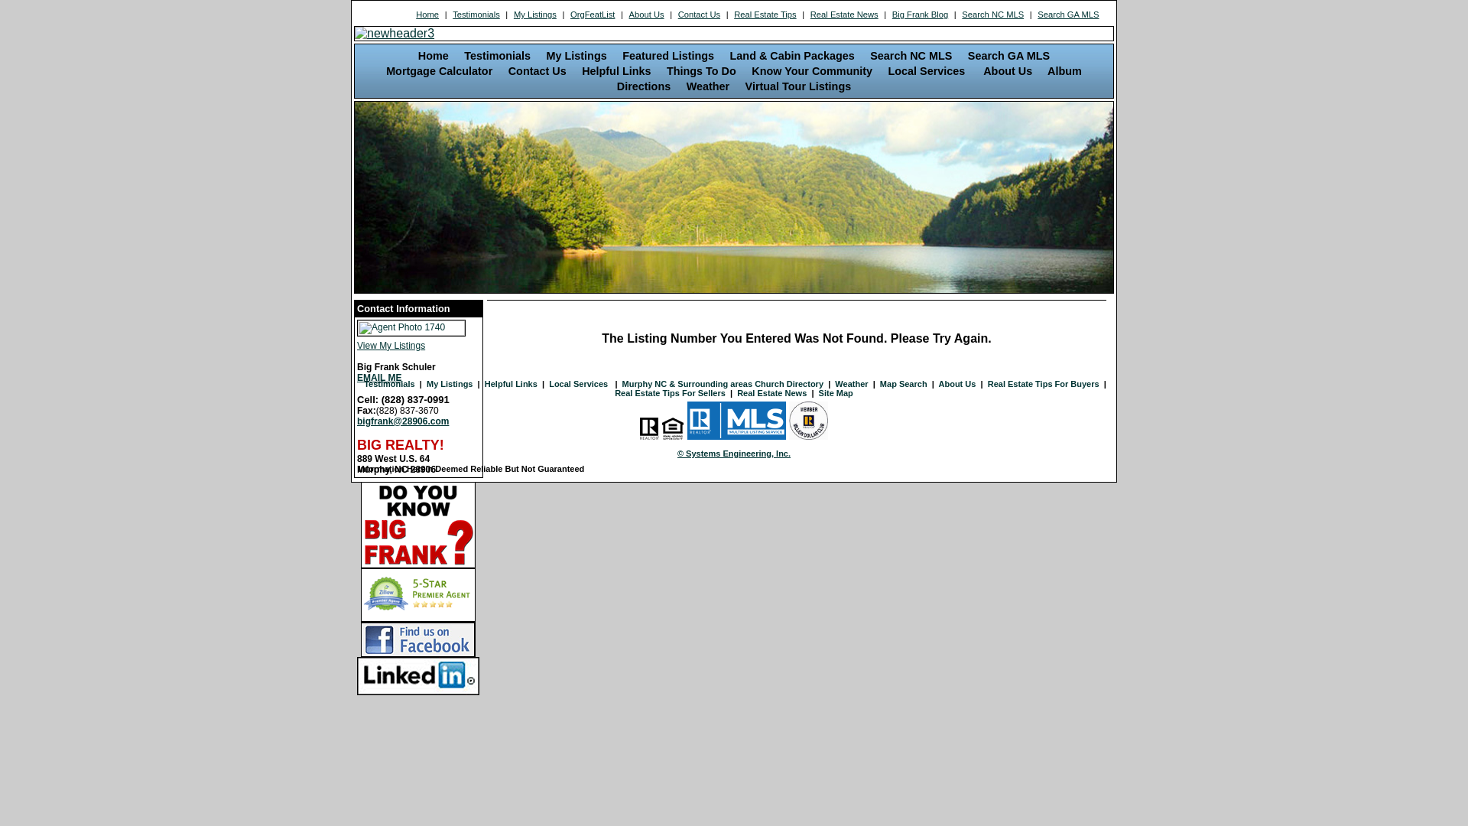 The image size is (1468, 826). Describe the element at coordinates (428, 15) in the screenshot. I see `Home` at that location.